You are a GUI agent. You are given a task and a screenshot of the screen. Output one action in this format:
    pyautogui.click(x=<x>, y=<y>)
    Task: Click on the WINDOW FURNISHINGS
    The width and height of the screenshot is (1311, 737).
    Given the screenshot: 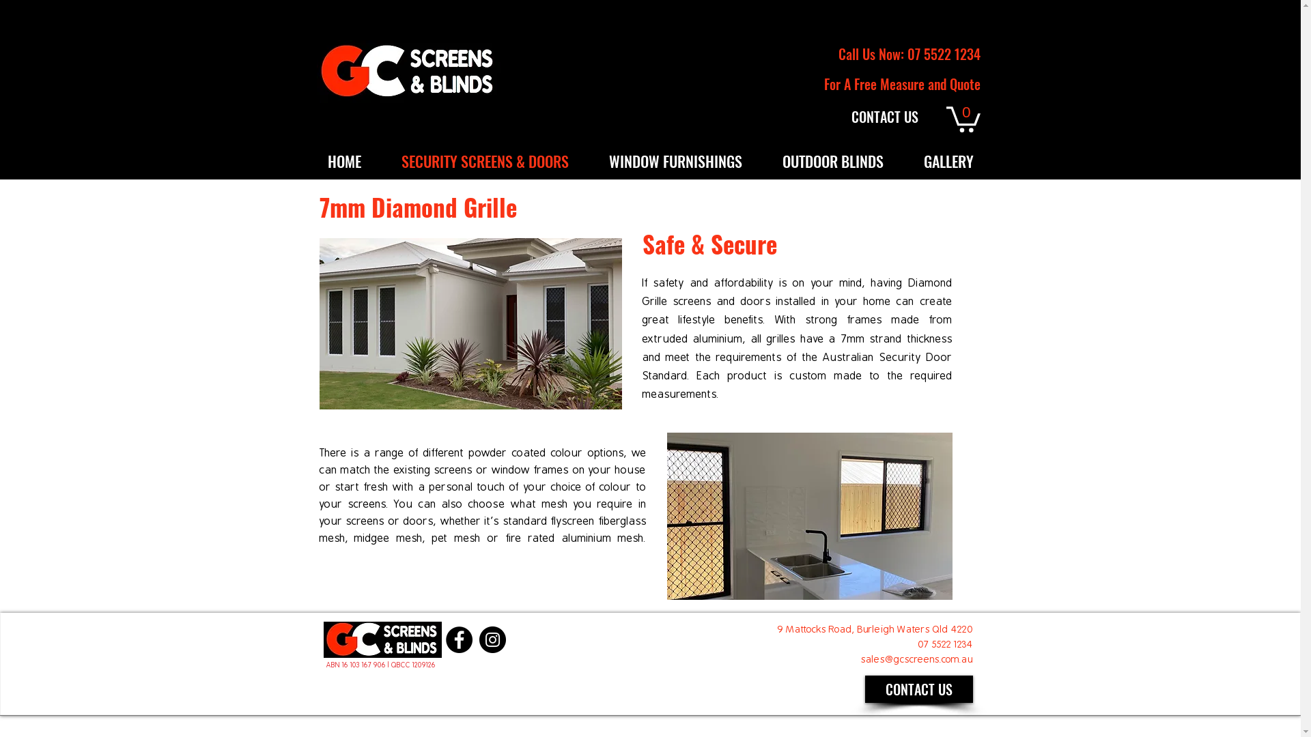 What is the action you would take?
    pyautogui.click(x=675, y=161)
    